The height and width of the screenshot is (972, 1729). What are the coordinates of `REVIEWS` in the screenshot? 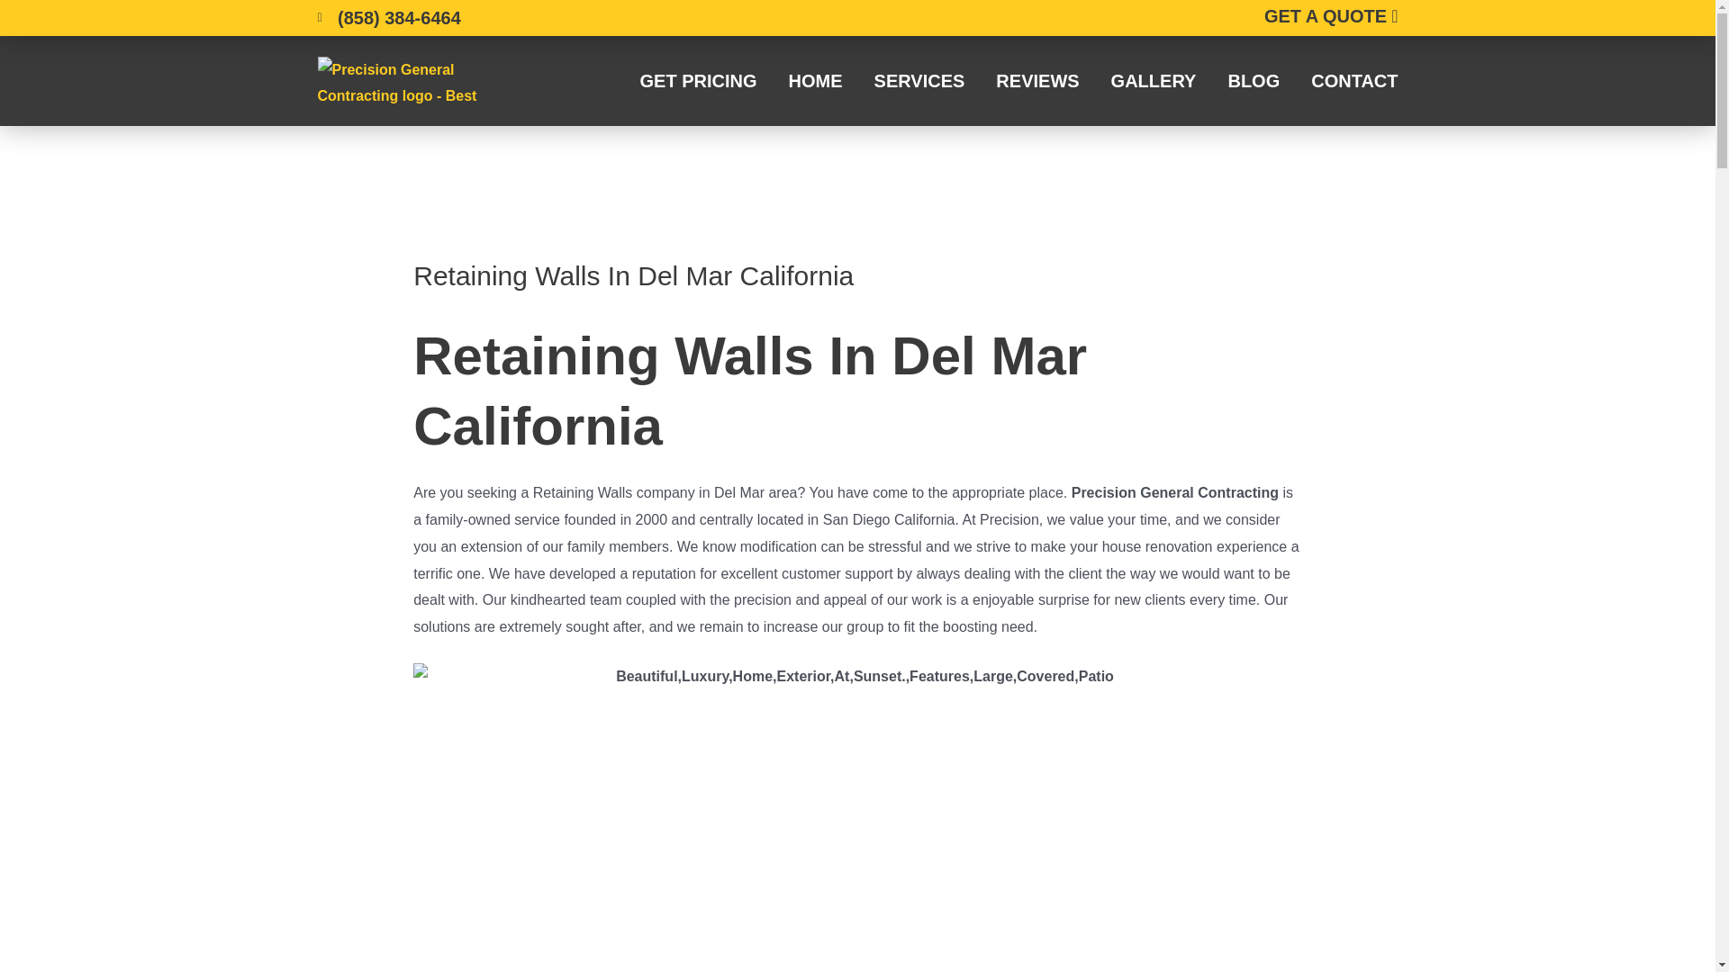 It's located at (1037, 81).